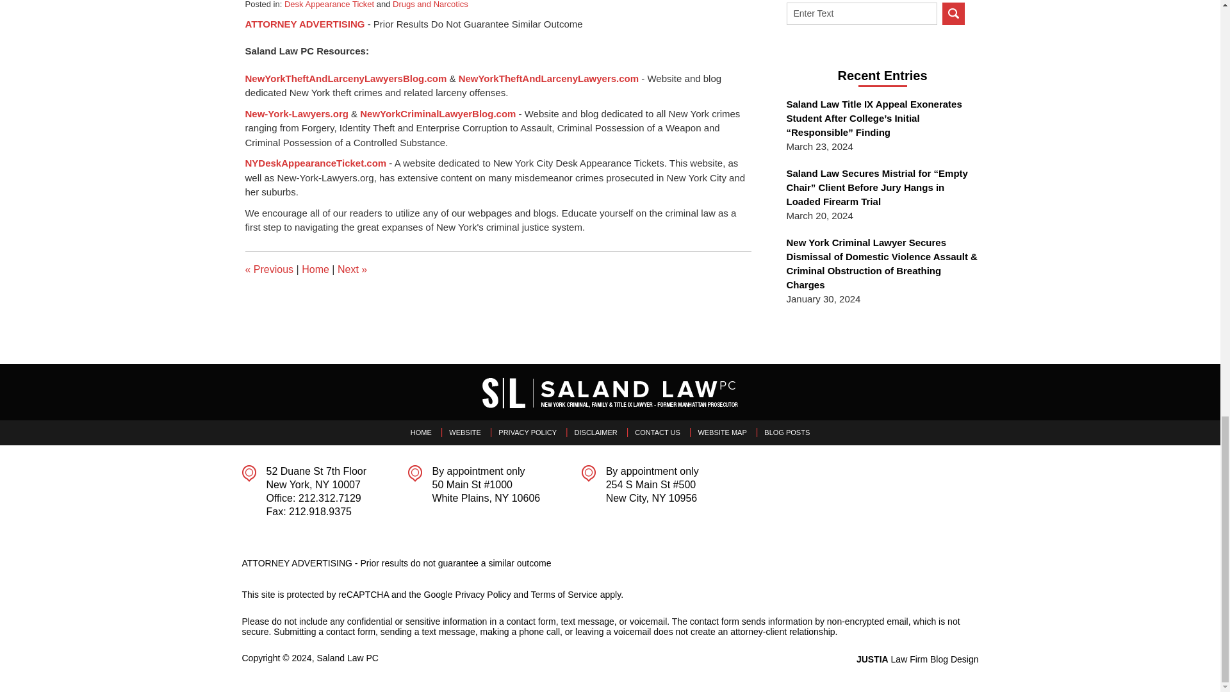 This screenshot has height=692, width=1230. What do you see at coordinates (329, 4) in the screenshot?
I see `View all posts in Desk Appearance Ticket` at bounding box center [329, 4].